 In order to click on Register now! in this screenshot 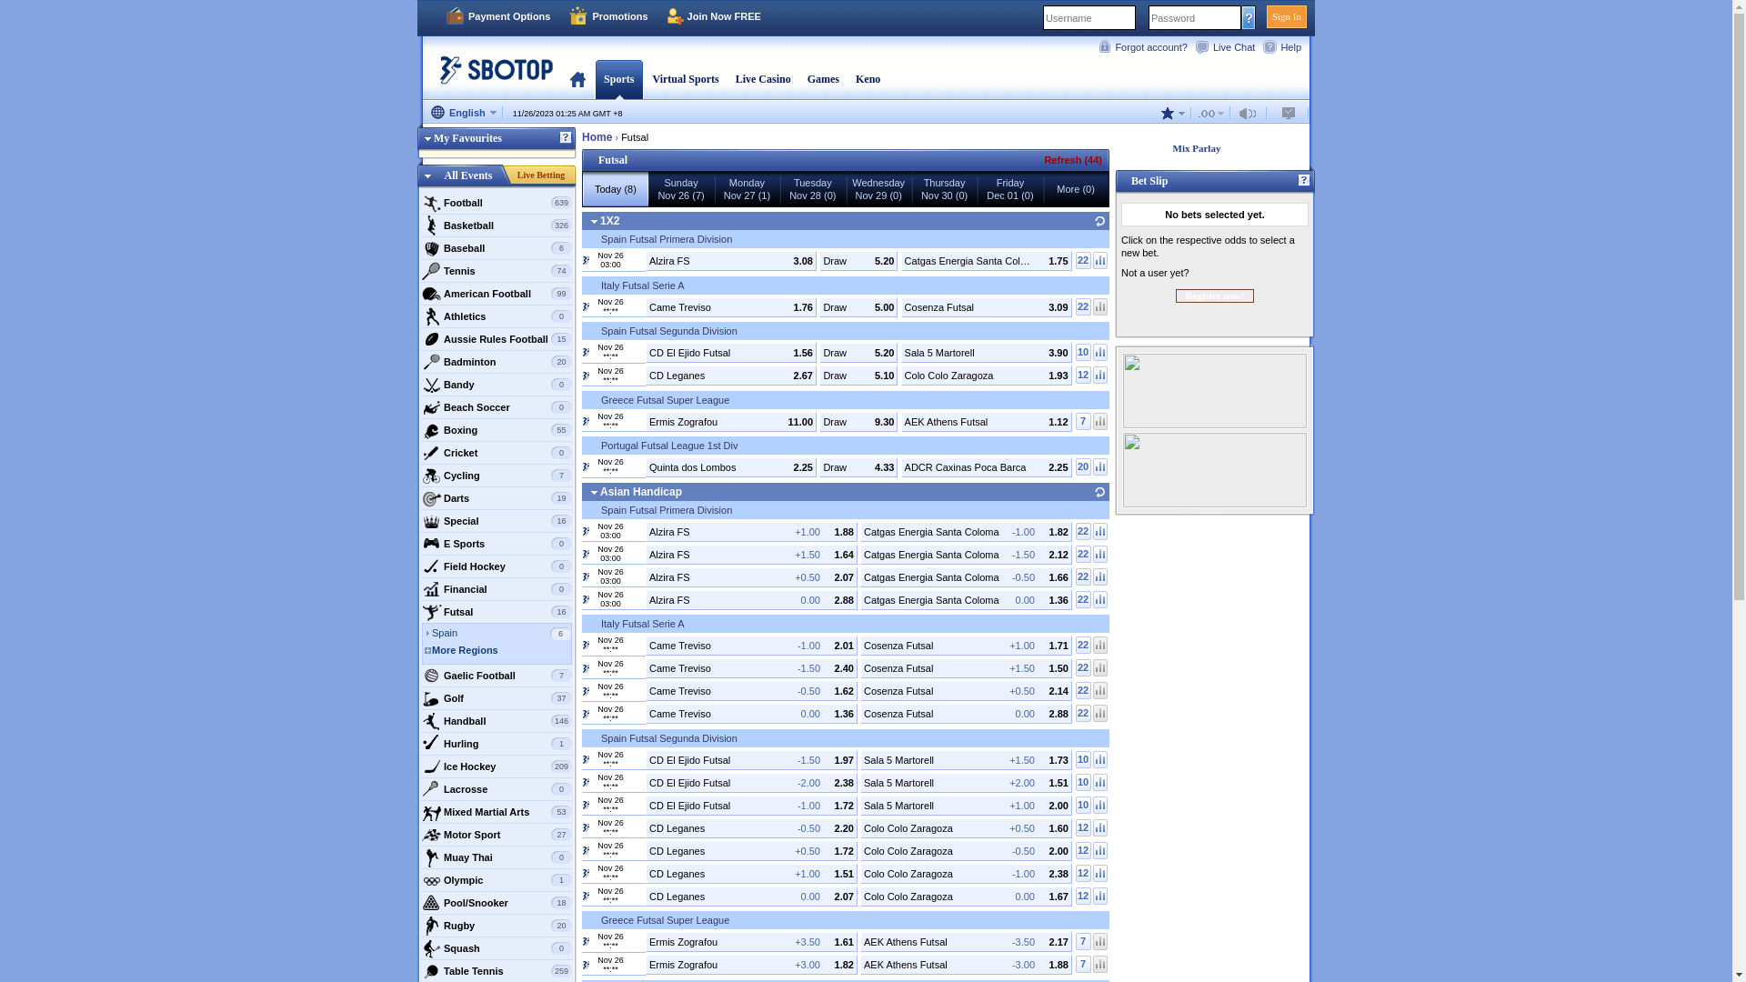, I will do `click(1215, 296)`.